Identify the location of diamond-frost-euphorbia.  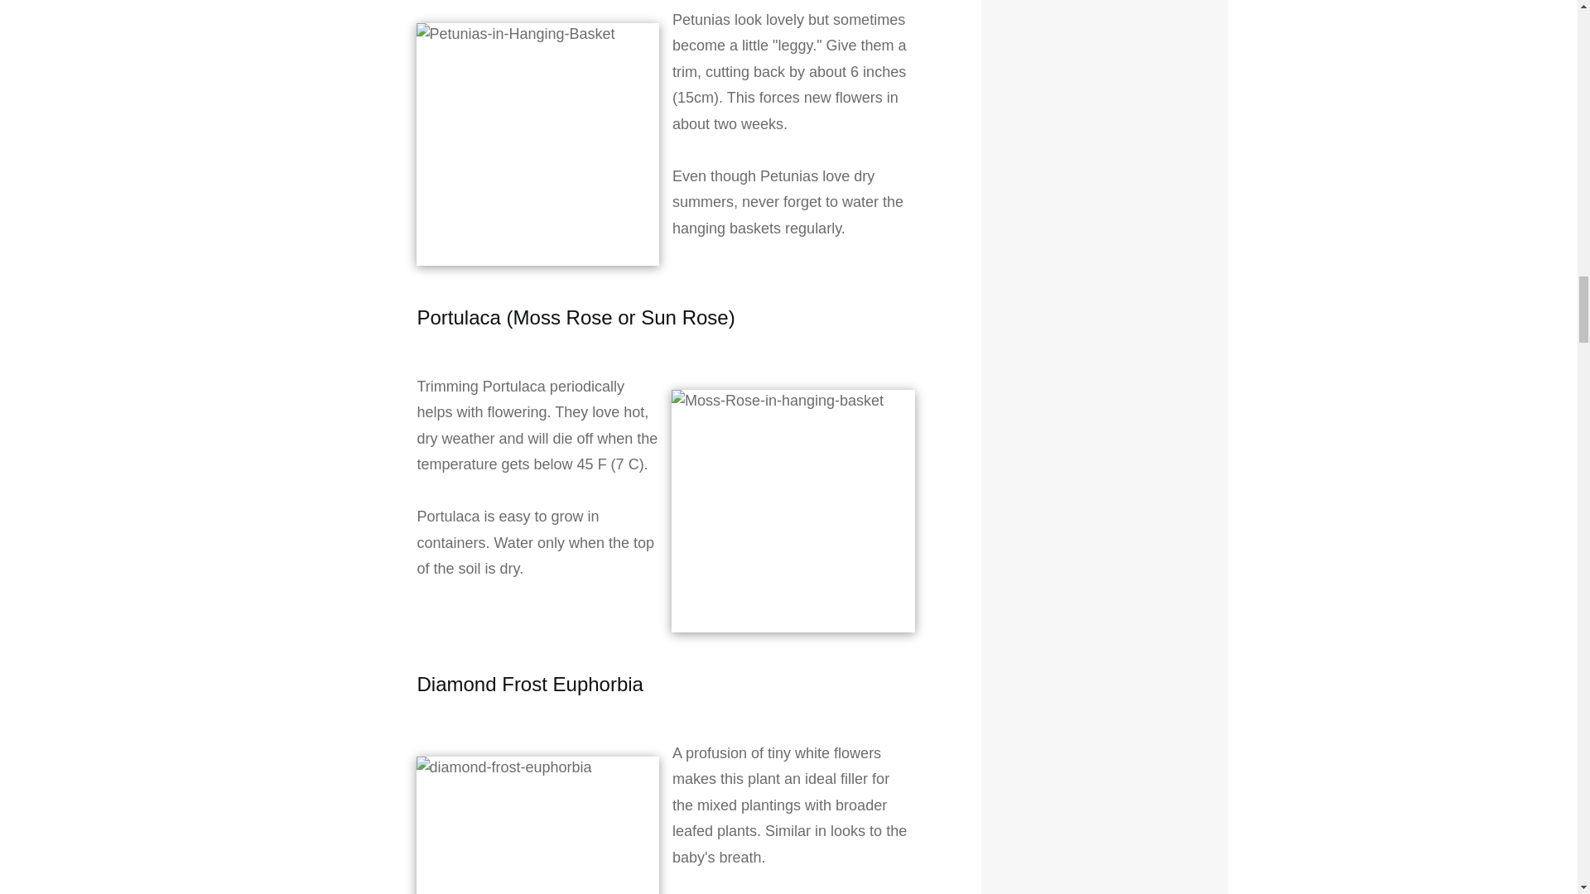
(537, 824).